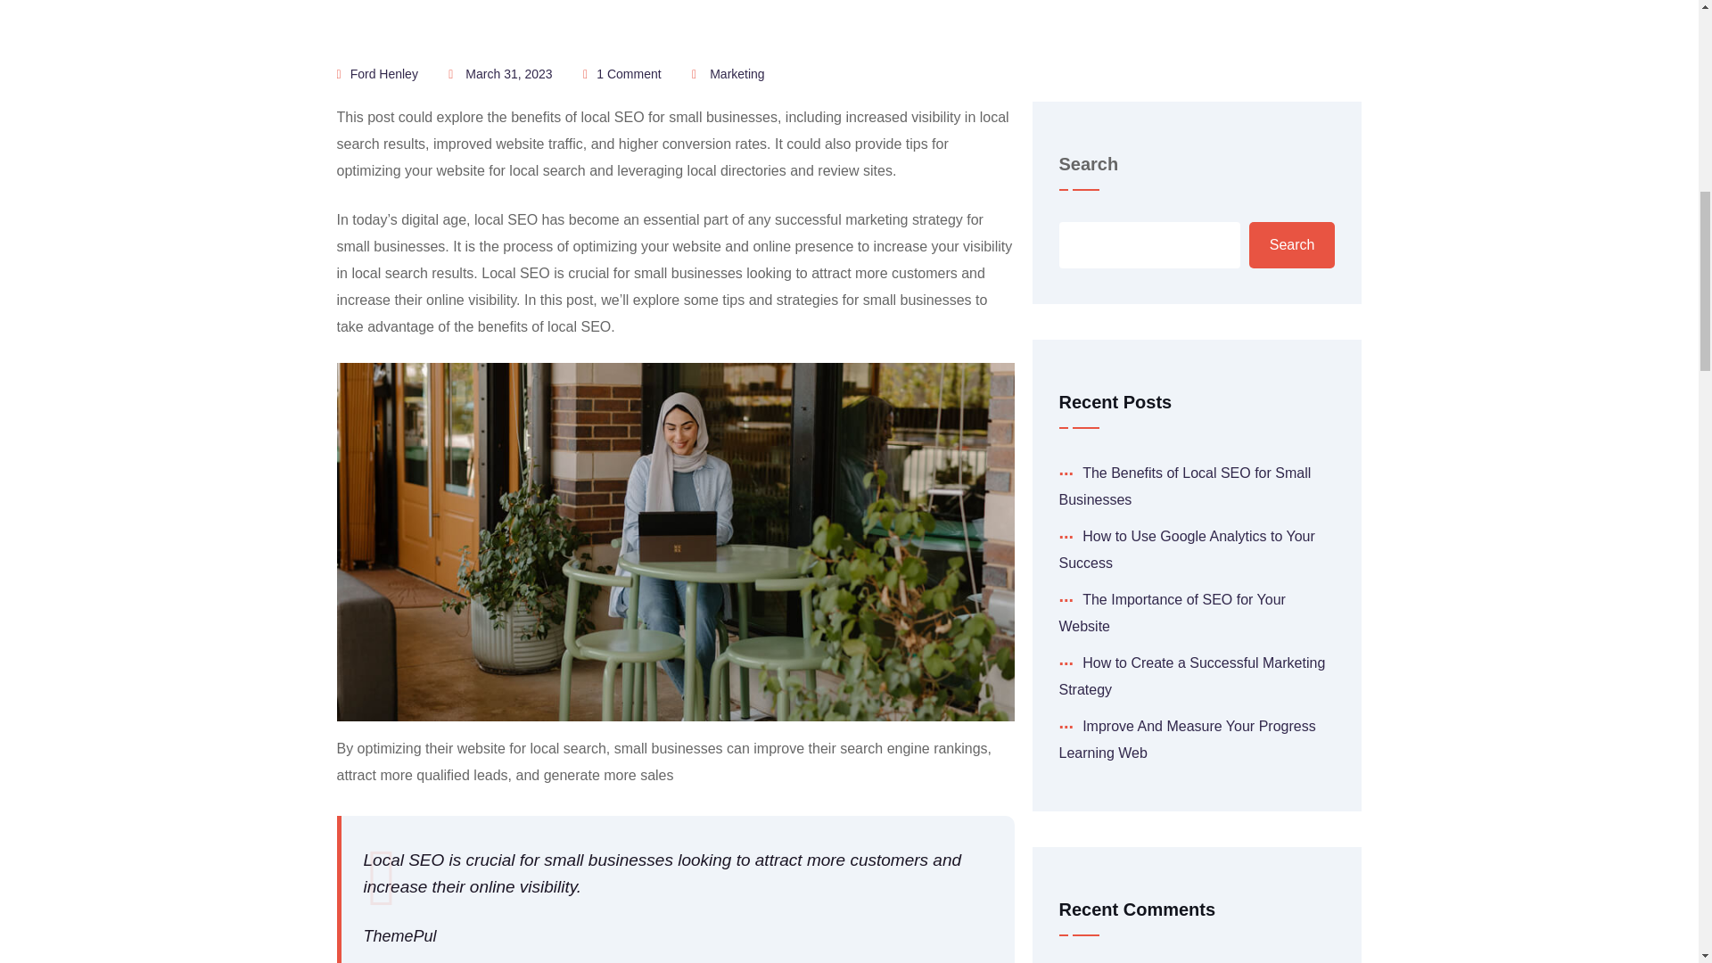  What do you see at coordinates (737, 75) in the screenshot?
I see `Marketing` at bounding box center [737, 75].